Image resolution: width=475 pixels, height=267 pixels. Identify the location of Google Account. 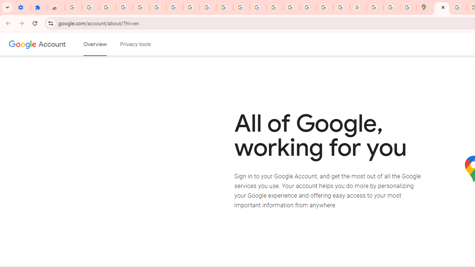
(52, 44).